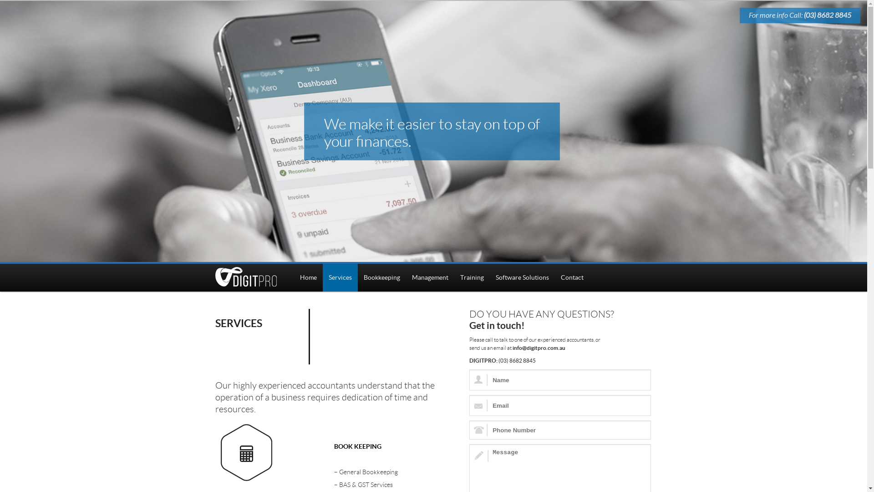 Image resolution: width=874 pixels, height=492 pixels. Describe the element at coordinates (305, 279) in the screenshot. I see `Skip to primary content` at that location.